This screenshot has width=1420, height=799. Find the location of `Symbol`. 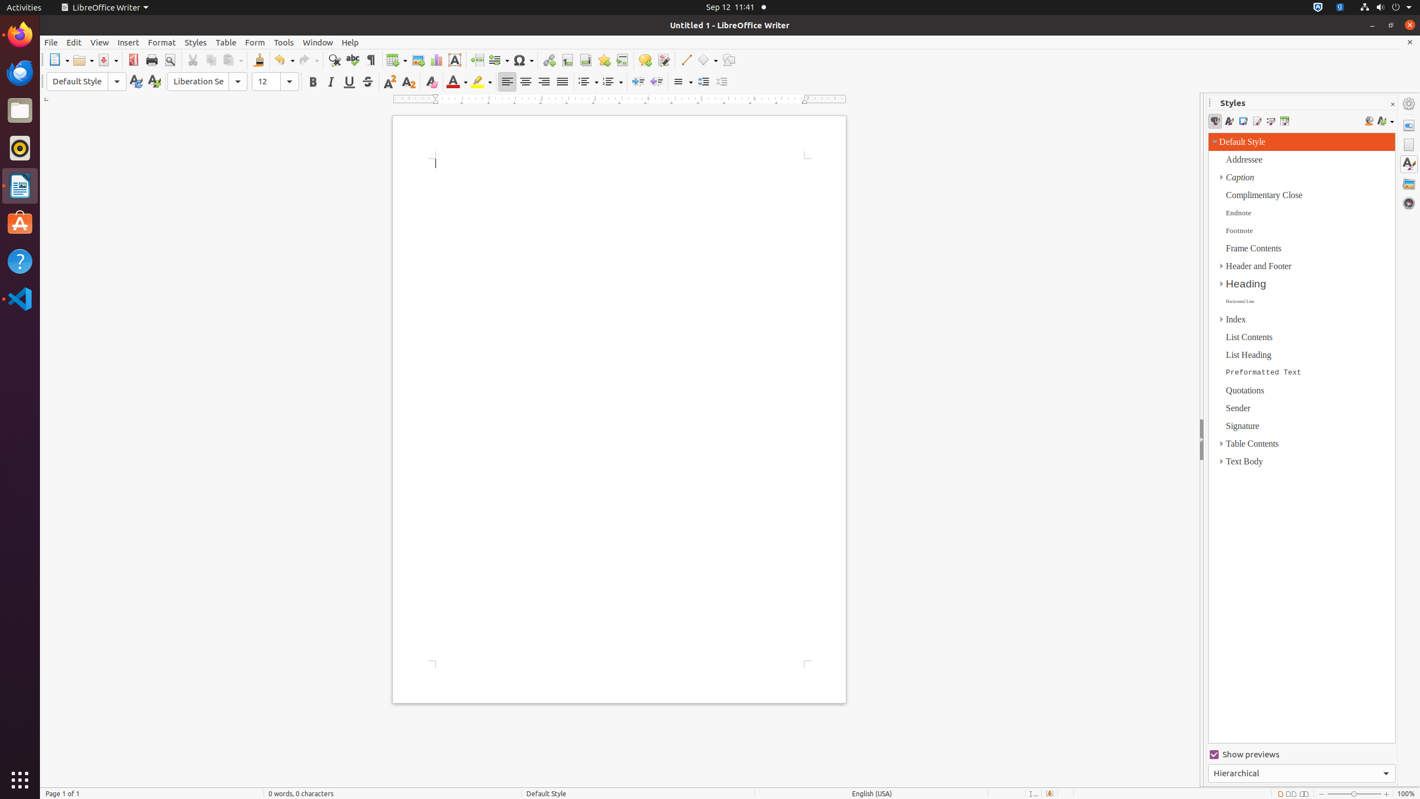

Symbol is located at coordinates (523, 60).